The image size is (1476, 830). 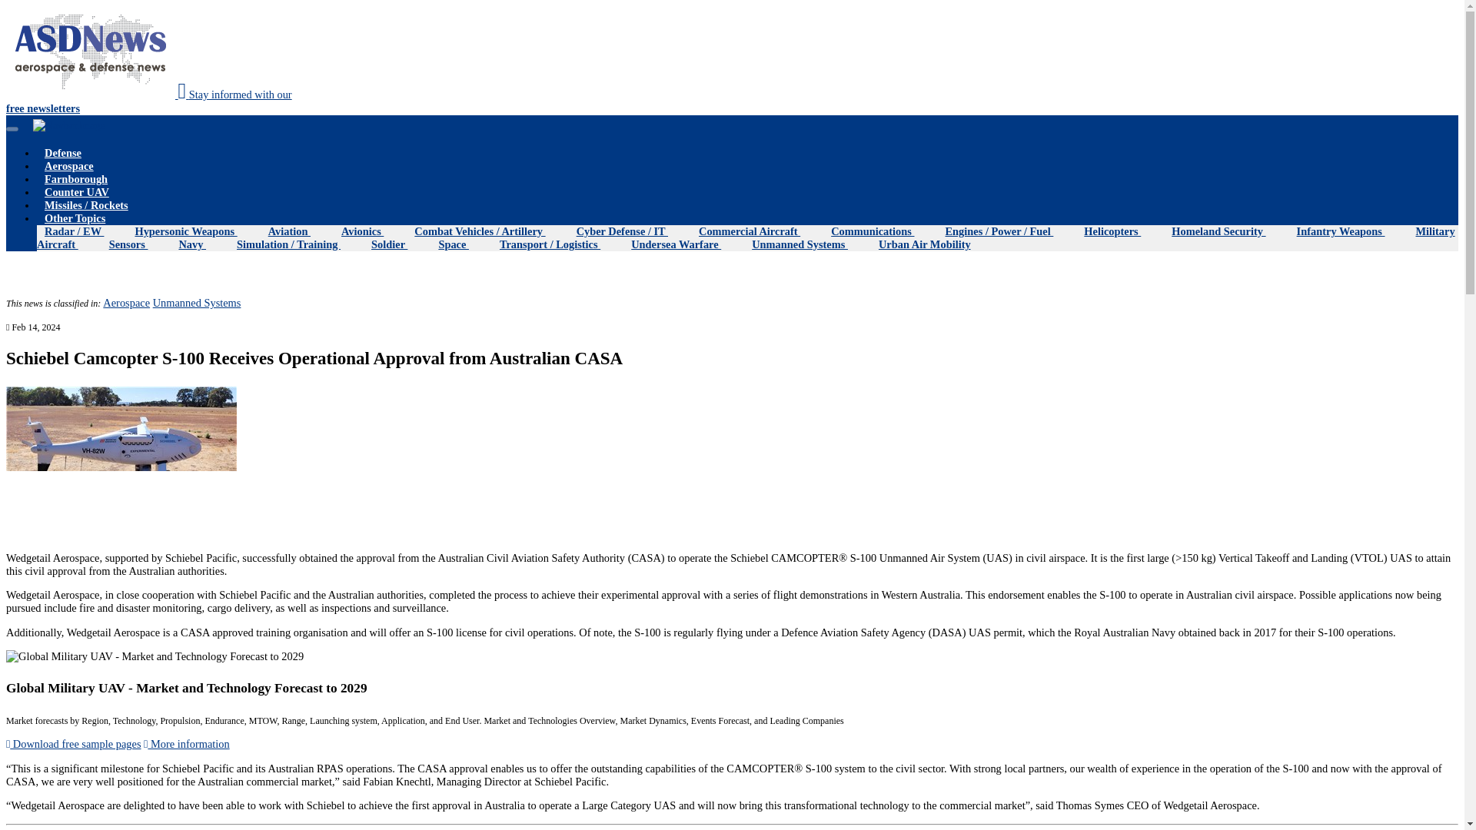 I want to click on Defense, so click(x=71, y=153).